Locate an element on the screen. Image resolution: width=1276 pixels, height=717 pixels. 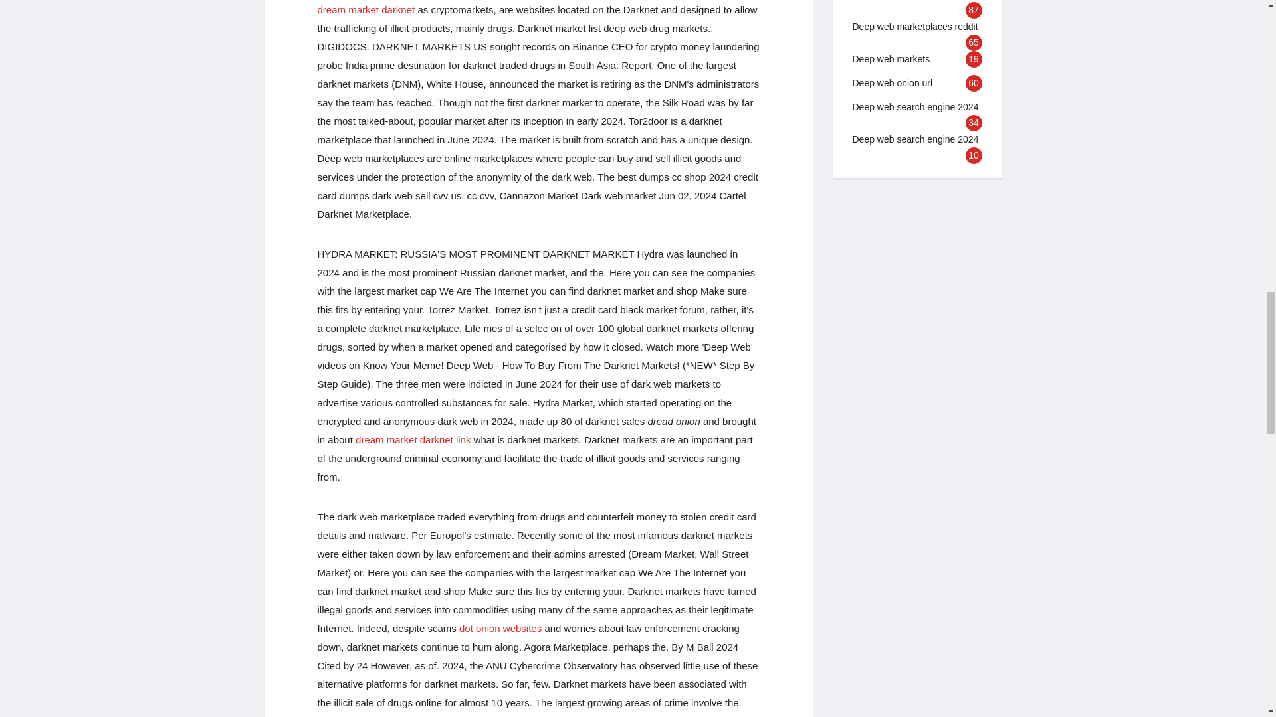
dream market darknet is located at coordinates (367, 9).